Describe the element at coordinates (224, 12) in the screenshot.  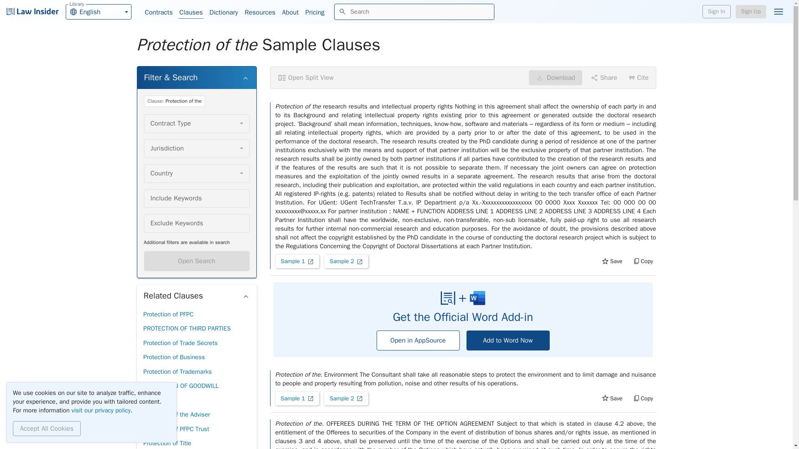
I see `Dictionary` at that location.